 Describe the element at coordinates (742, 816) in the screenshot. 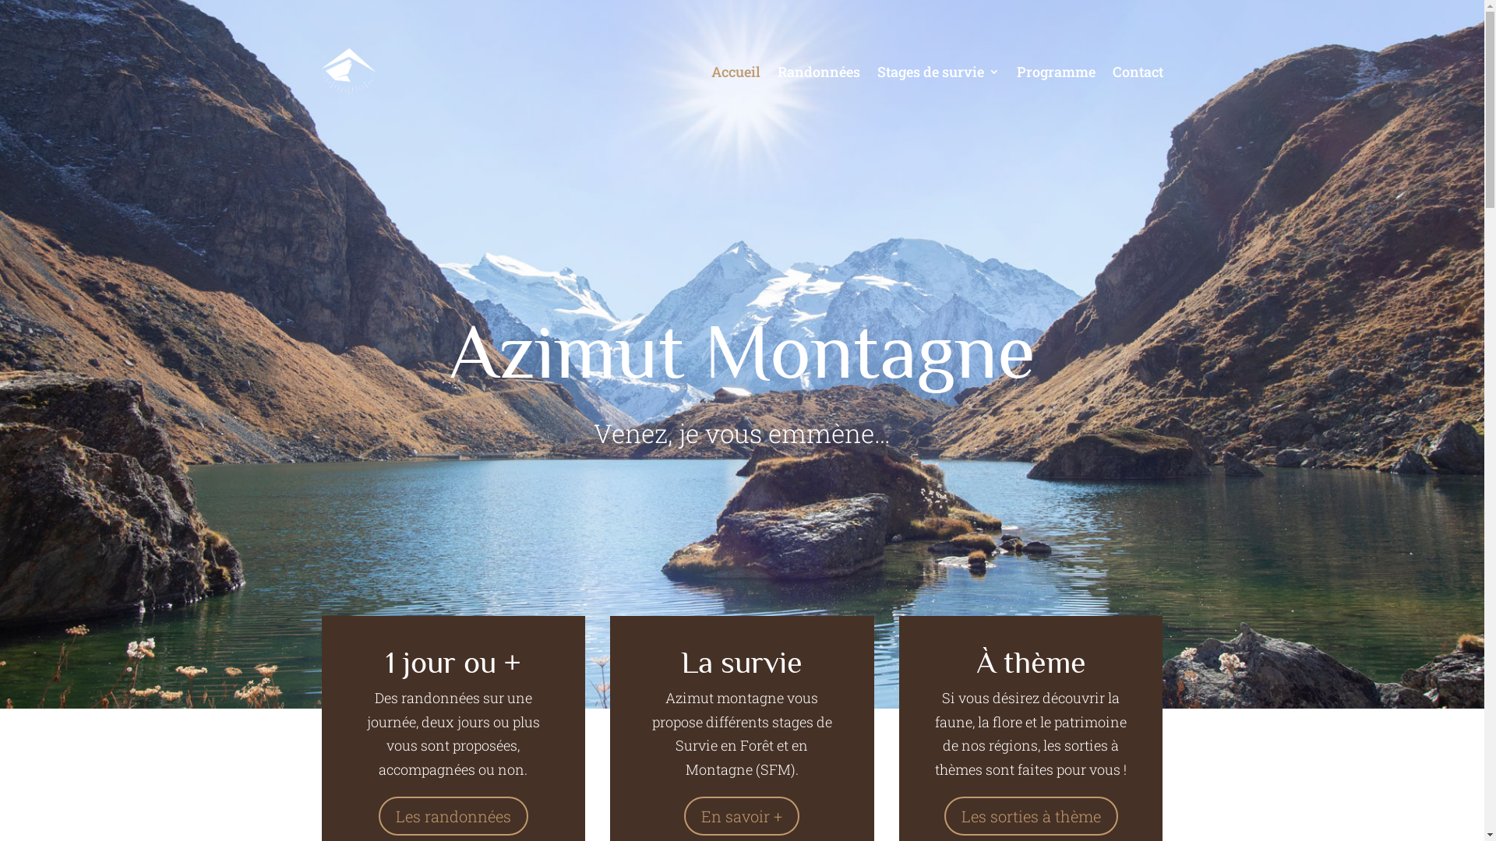

I see `En savoir +` at that location.